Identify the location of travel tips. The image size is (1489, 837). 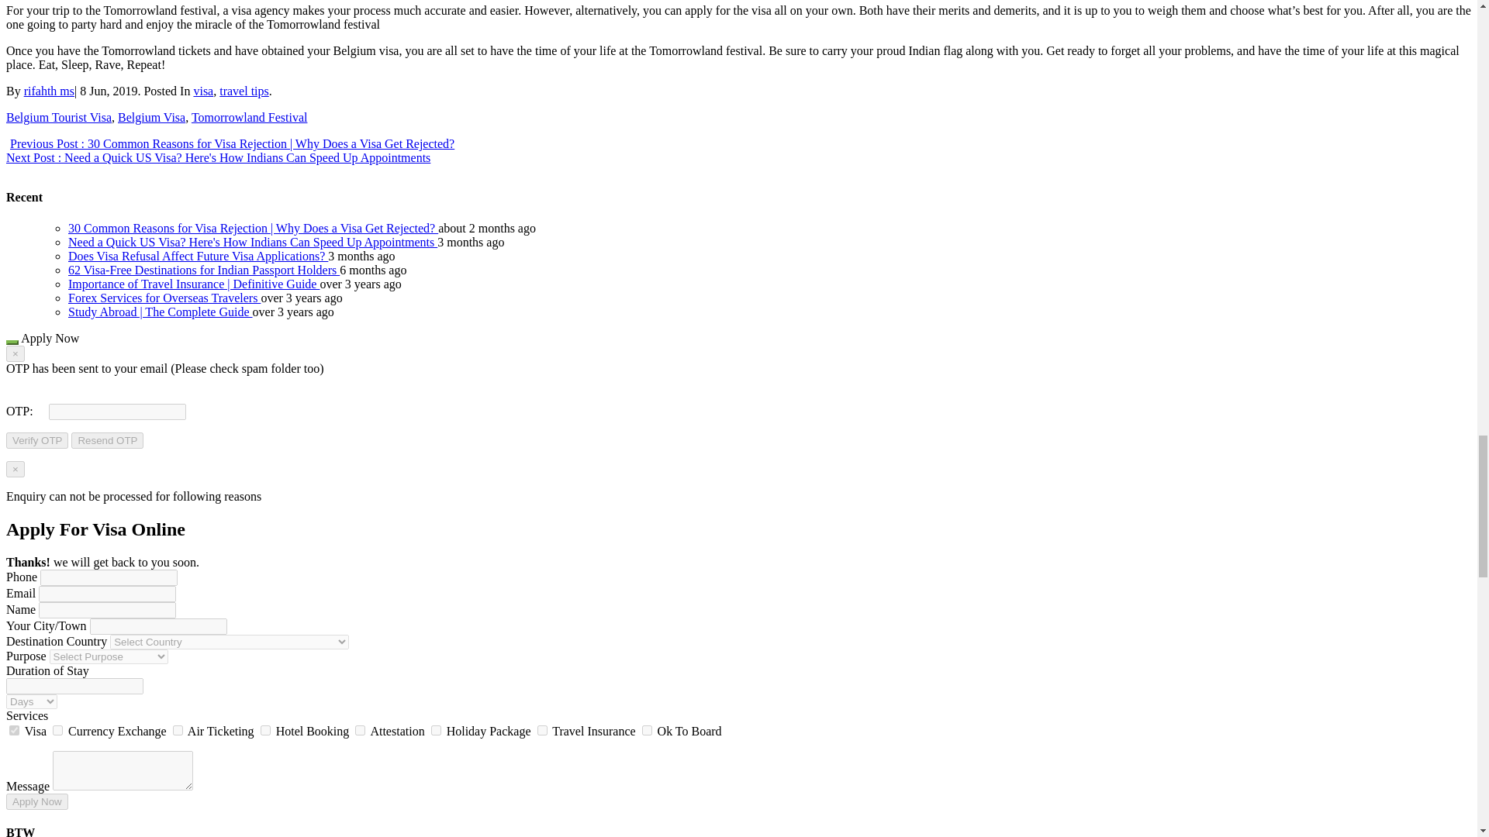
(244, 91).